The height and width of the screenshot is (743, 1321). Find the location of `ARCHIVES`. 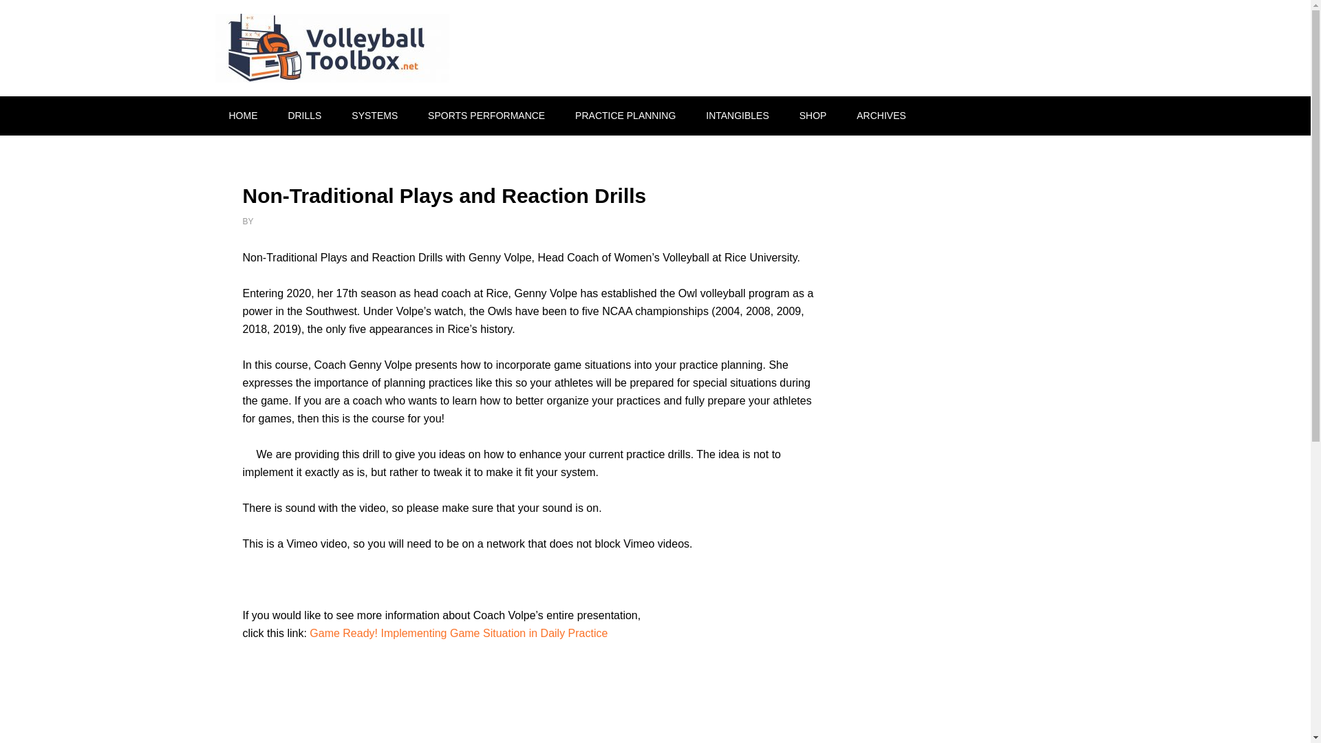

ARCHIVES is located at coordinates (881, 116).